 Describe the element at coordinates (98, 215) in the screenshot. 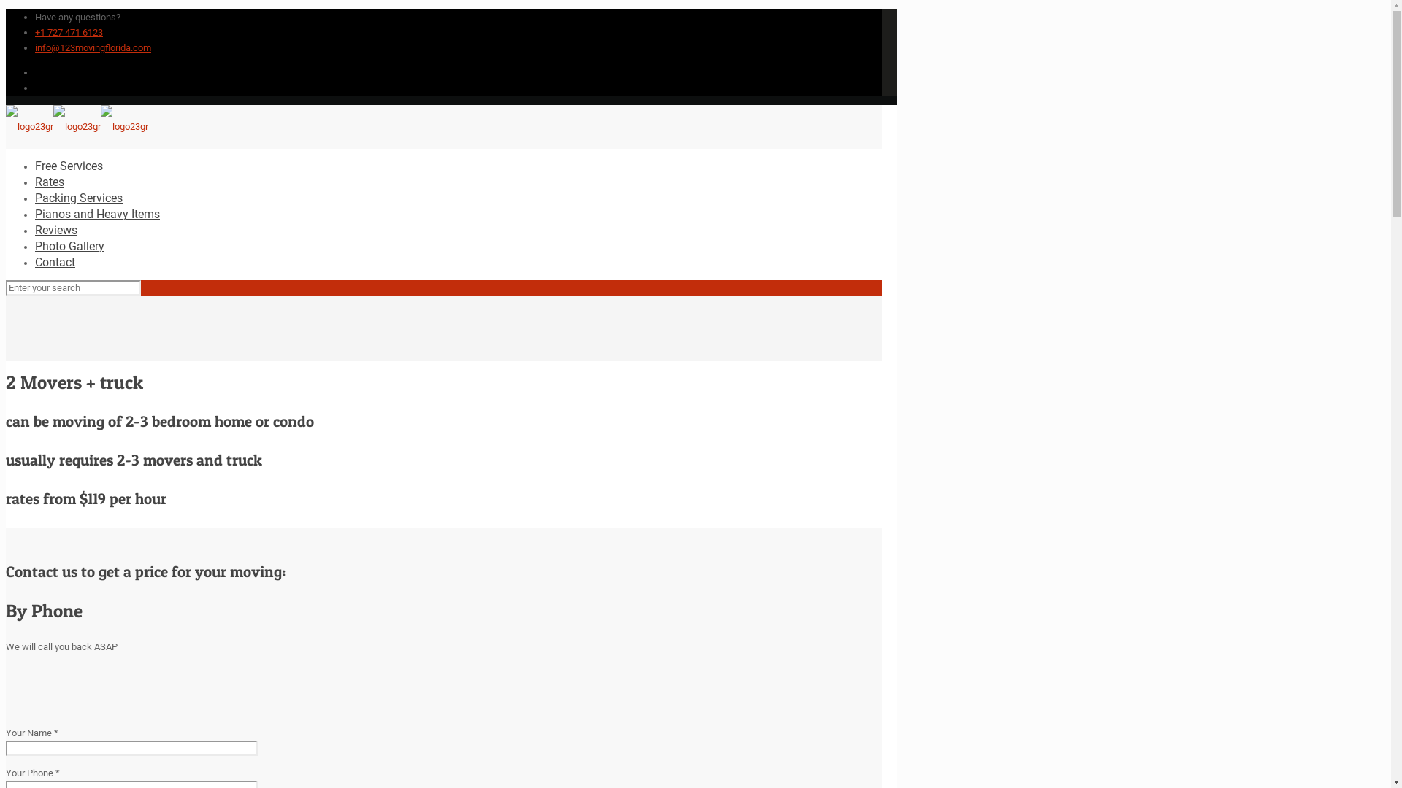

I see `Pianos and Heavy Items` at that location.